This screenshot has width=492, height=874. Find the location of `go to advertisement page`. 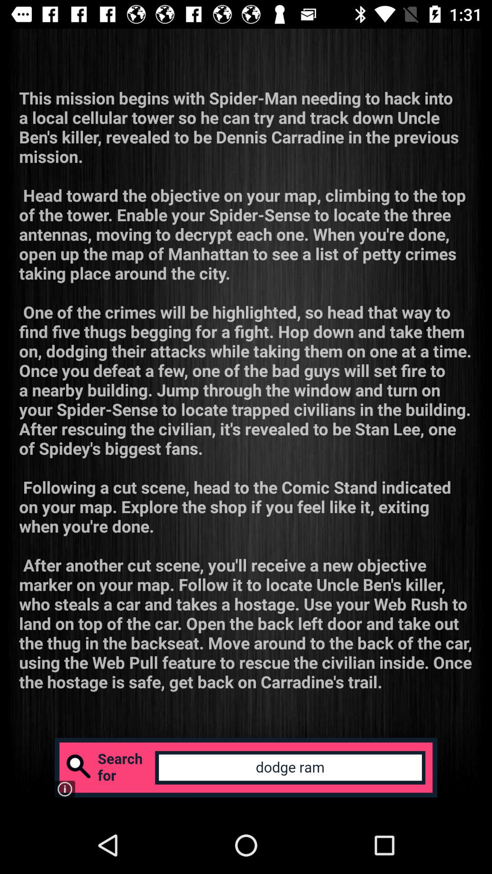

go to advertisement page is located at coordinates (246, 767).